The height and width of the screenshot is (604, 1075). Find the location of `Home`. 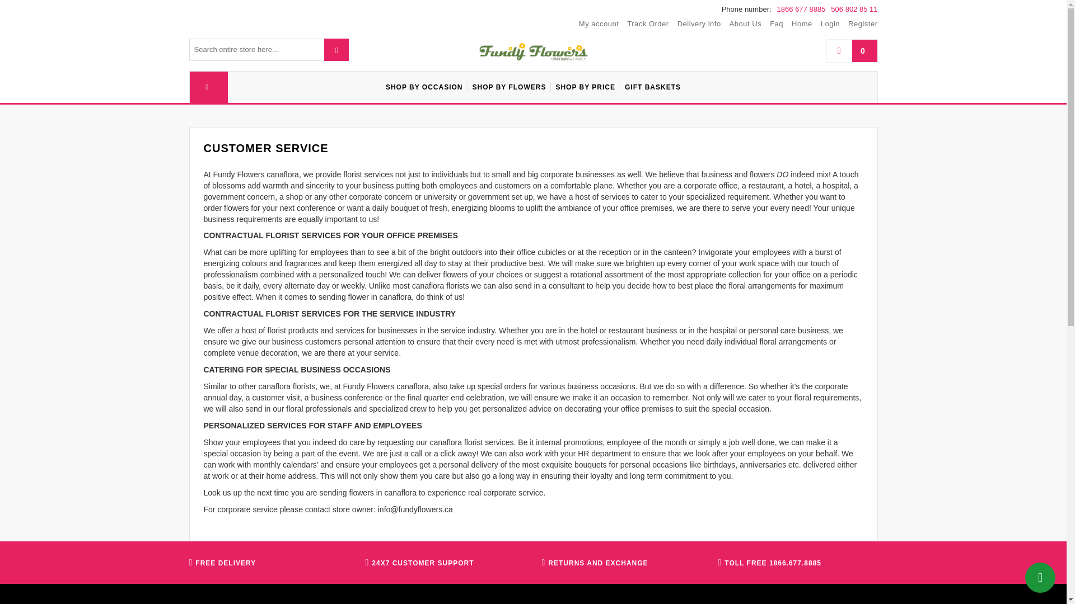

Home is located at coordinates (802, 25).